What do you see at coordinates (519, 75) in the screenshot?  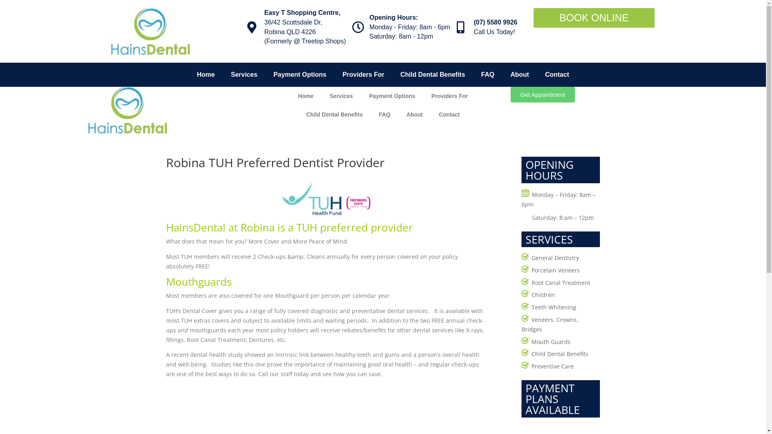 I see `About` at bounding box center [519, 75].